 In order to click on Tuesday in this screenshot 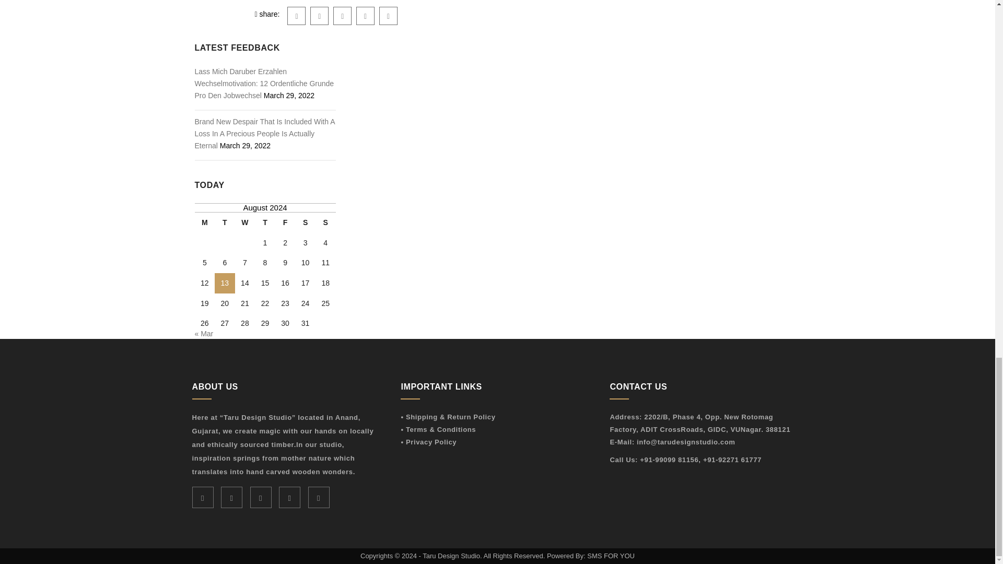, I will do `click(225, 222)`.